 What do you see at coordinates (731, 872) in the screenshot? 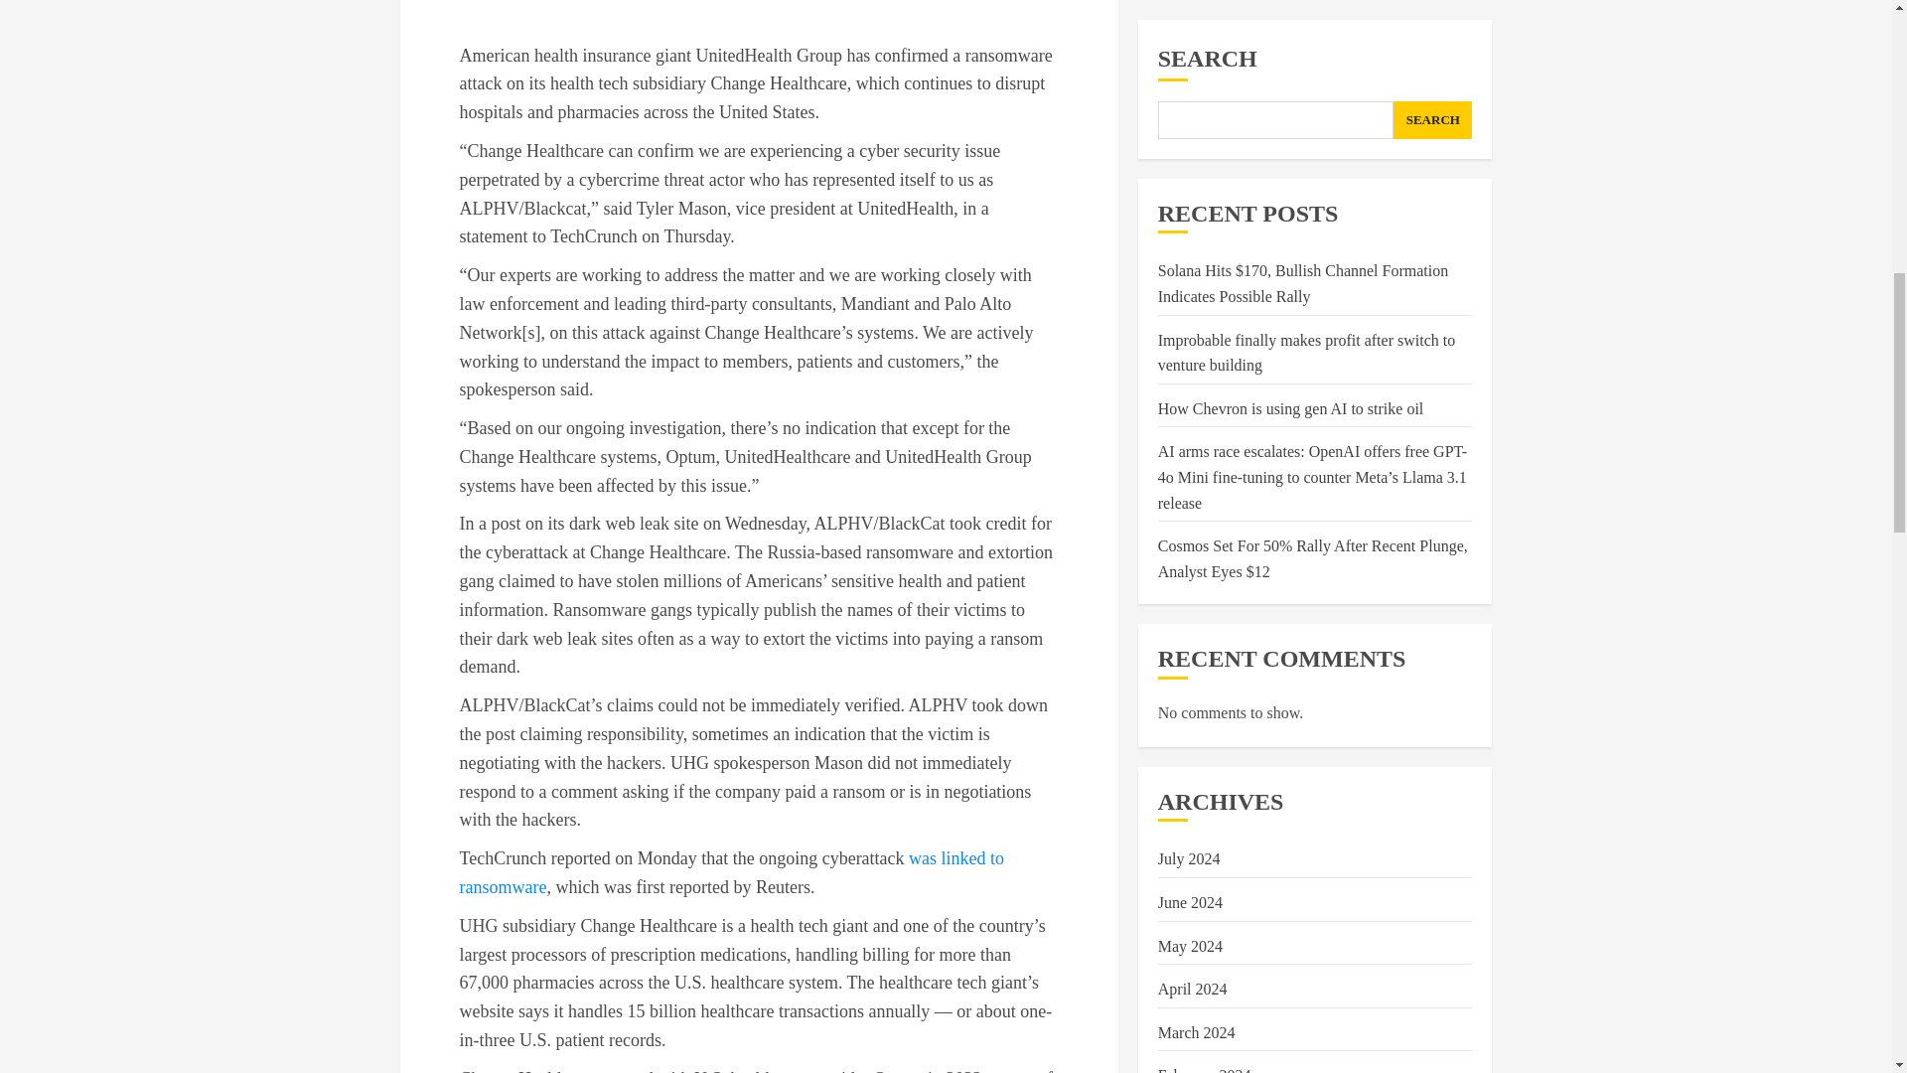
I see `was linked to ransomware` at bounding box center [731, 872].